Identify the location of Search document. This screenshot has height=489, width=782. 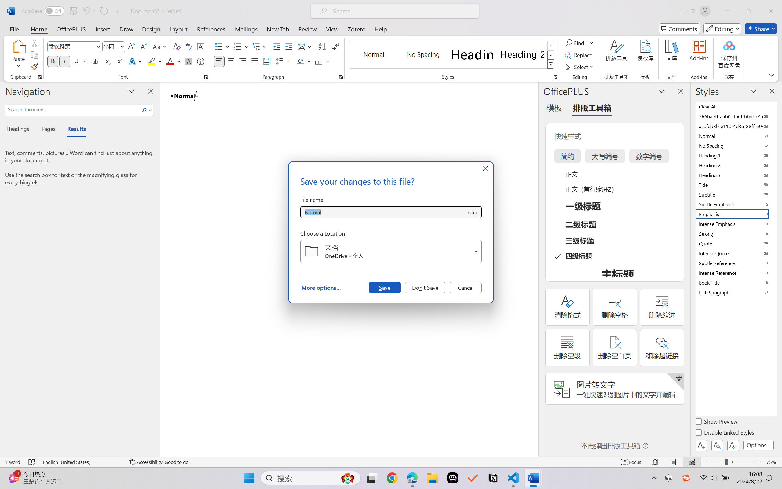
(73, 109).